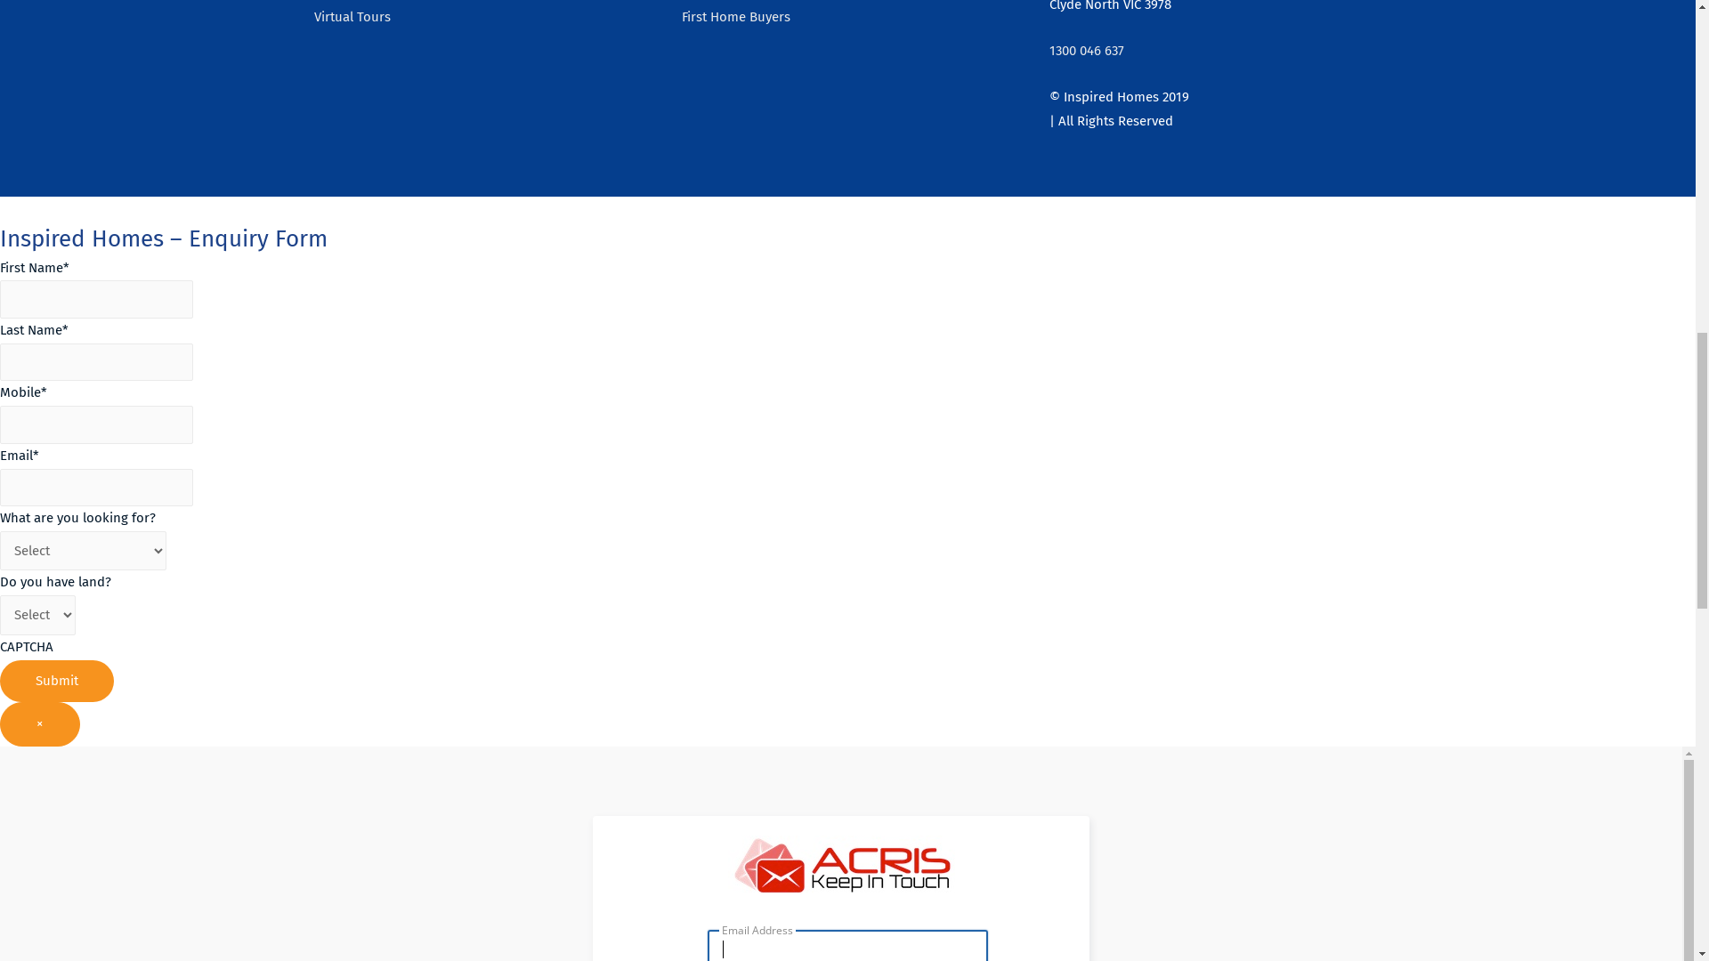 This screenshot has height=961, width=1709. What do you see at coordinates (115, 18) in the screenshot?
I see `1300 046 637` at bounding box center [115, 18].